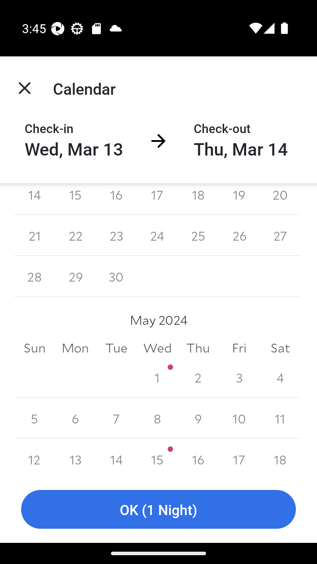  What do you see at coordinates (280, 235) in the screenshot?
I see `27 27 April 2024` at bounding box center [280, 235].